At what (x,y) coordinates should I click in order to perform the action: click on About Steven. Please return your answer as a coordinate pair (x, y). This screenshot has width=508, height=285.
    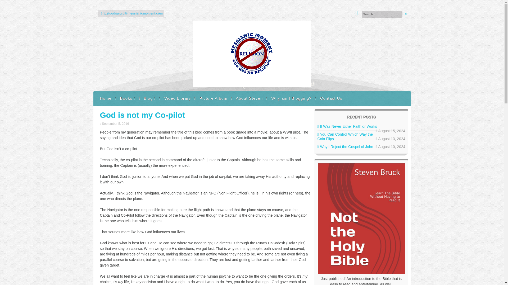
    Looking at the image, I should click on (249, 98).